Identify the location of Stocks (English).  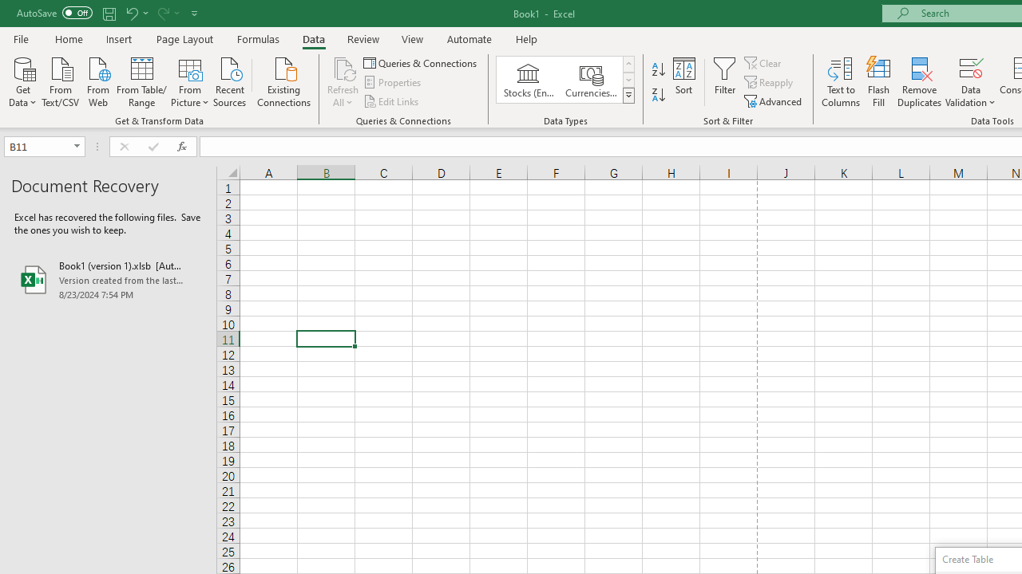
(529, 80).